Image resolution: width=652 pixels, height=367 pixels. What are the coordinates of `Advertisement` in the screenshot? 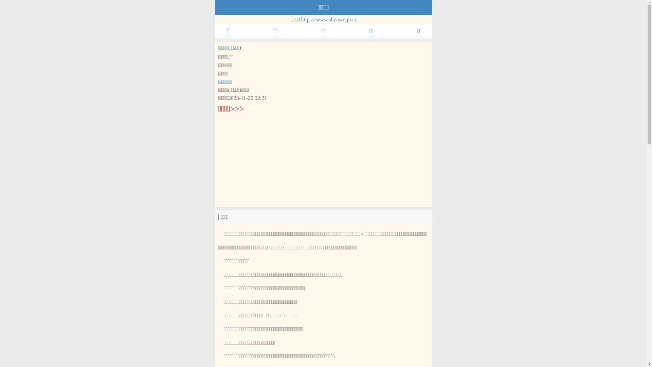 It's located at (323, 159).